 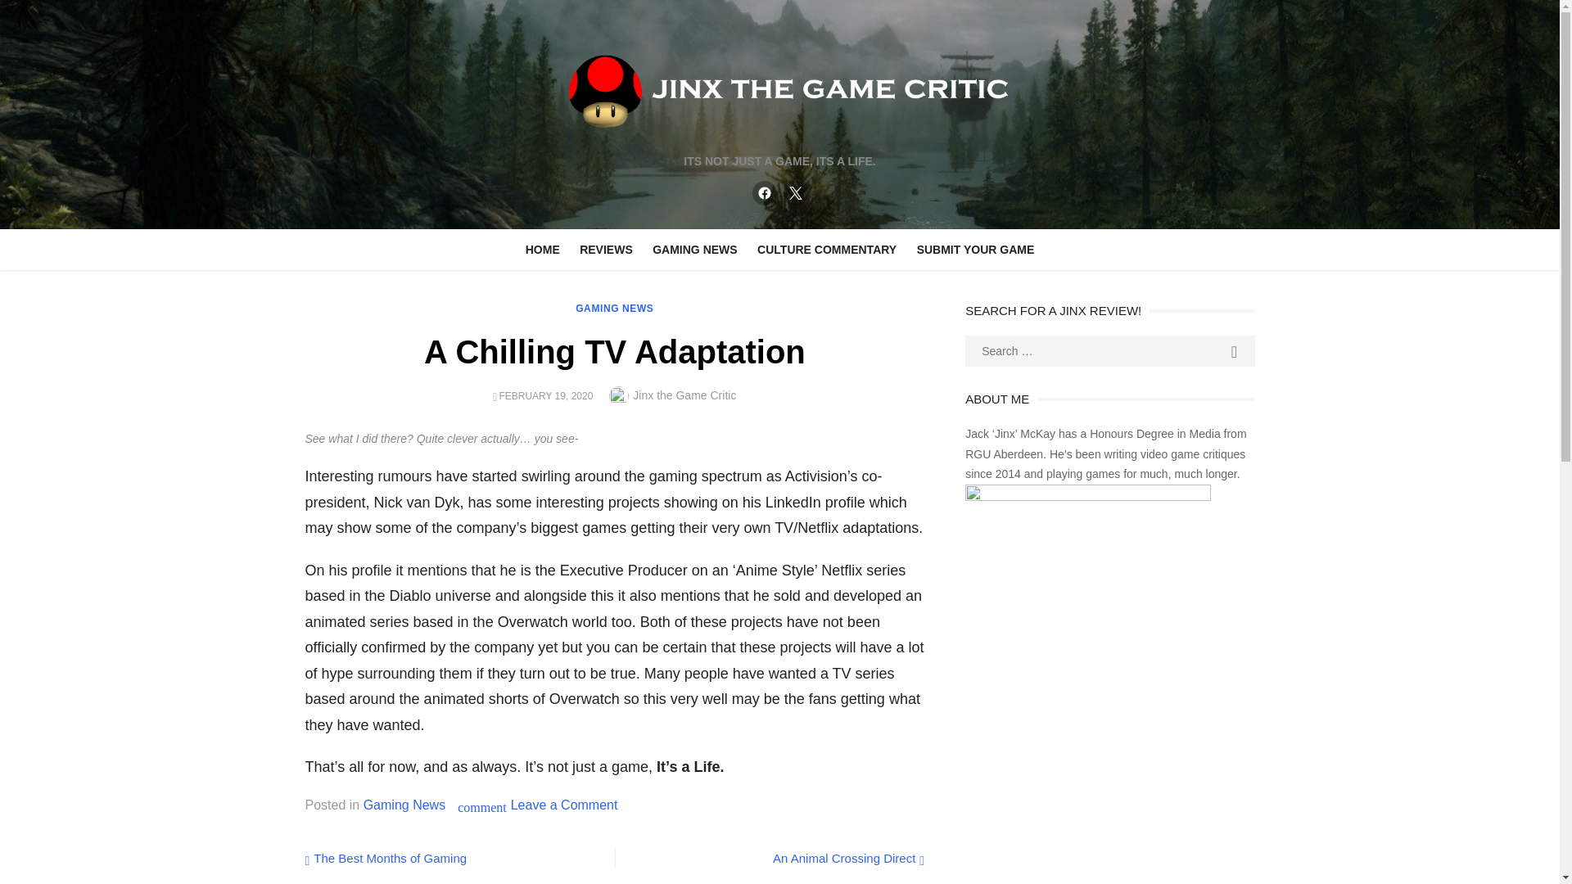 What do you see at coordinates (795, 193) in the screenshot?
I see `Twitter` at bounding box center [795, 193].